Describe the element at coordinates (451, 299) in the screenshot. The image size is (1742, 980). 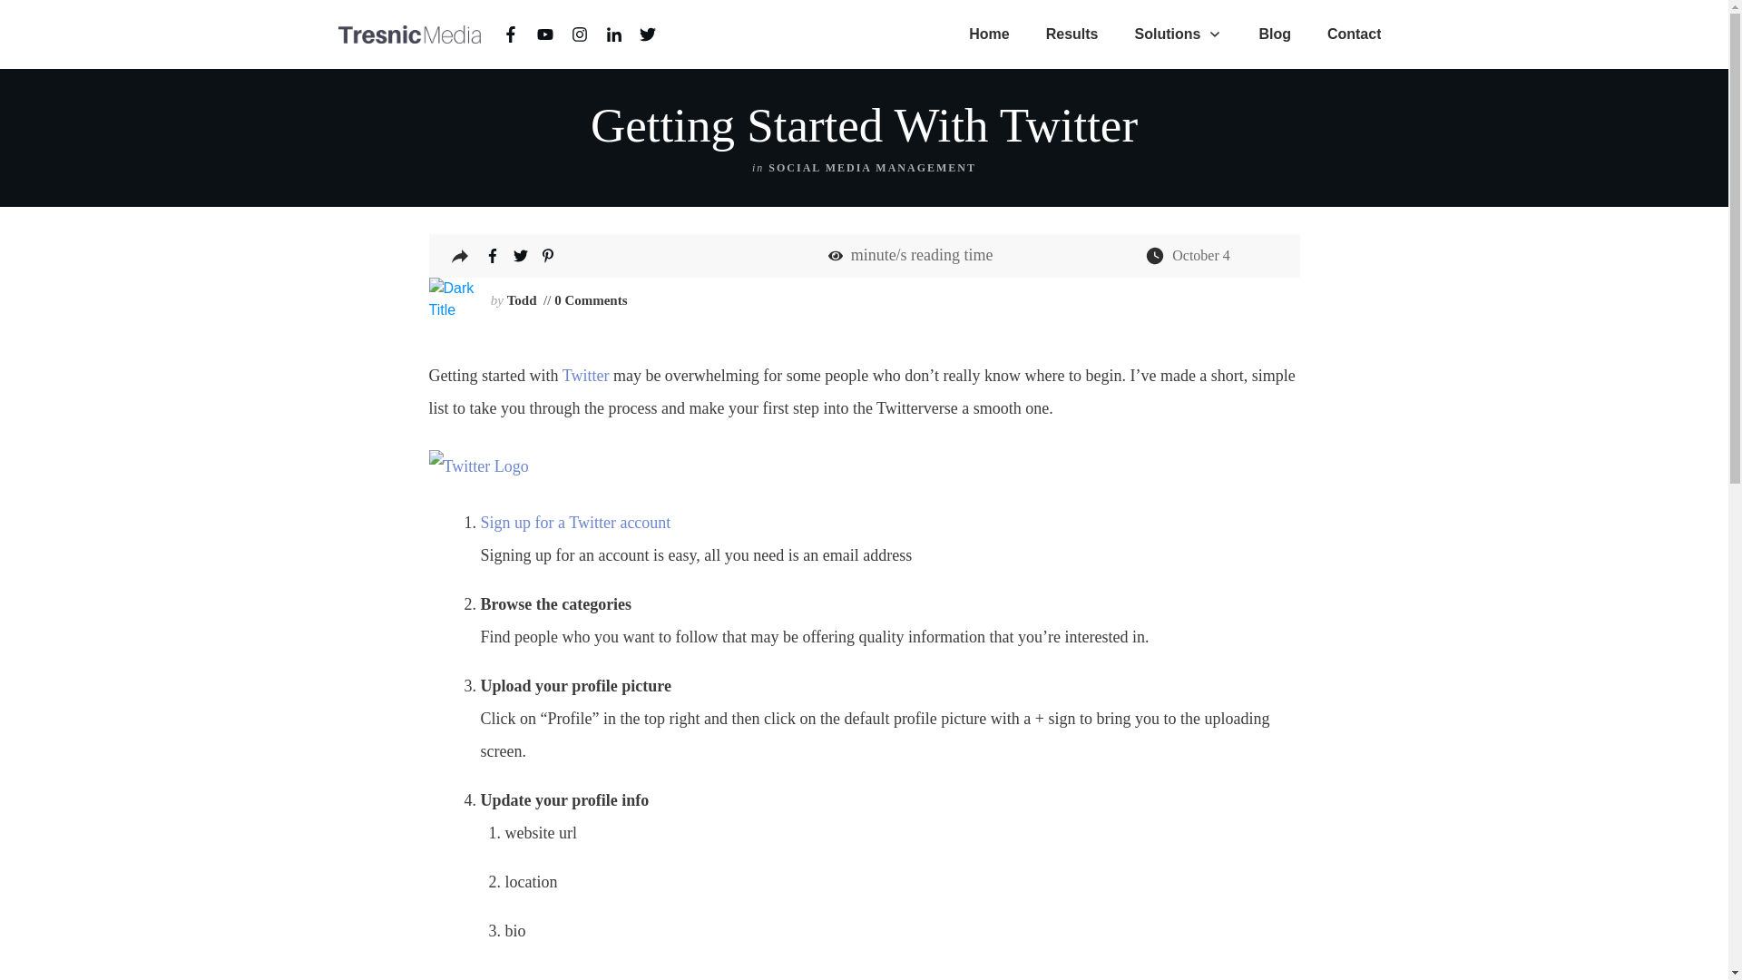
I see `Dark Title Banner With Offscreen Sidebar` at that location.